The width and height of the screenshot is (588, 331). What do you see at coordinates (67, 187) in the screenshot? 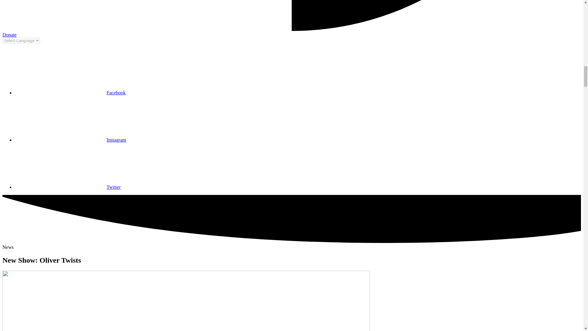
I see `Twitter` at bounding box center [67, 187].